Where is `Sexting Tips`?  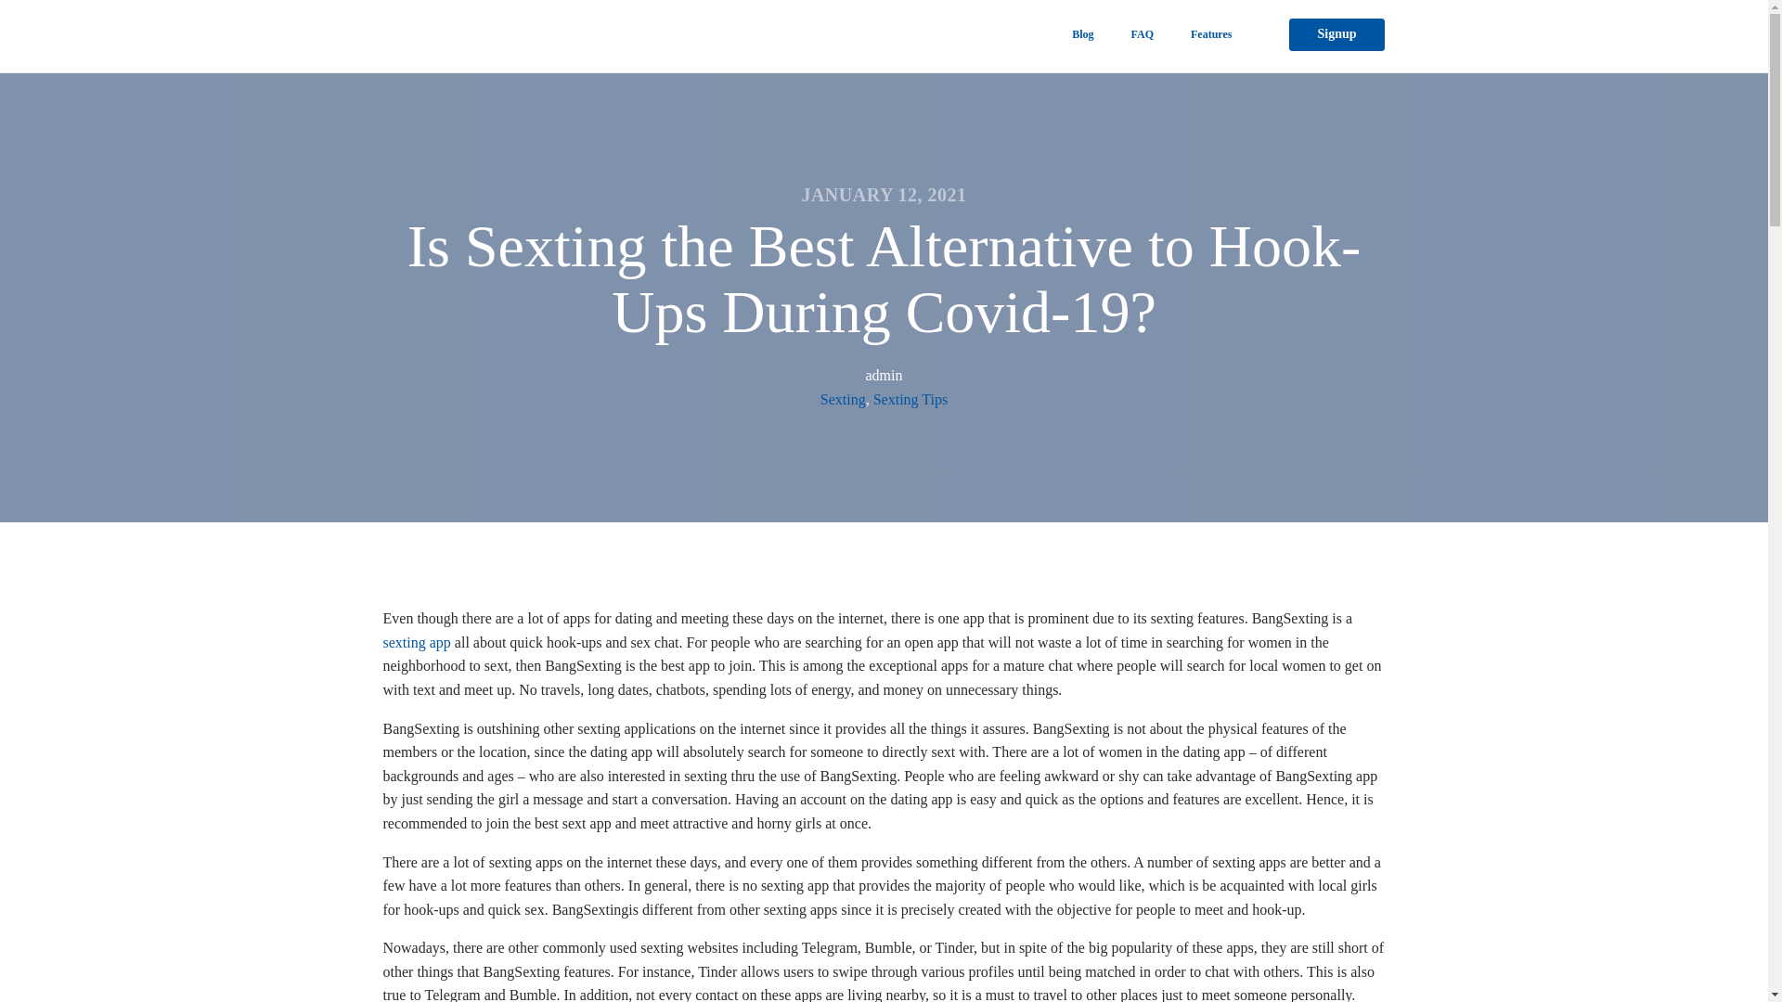
Sexting Tips is located at coordinates (910, 399).